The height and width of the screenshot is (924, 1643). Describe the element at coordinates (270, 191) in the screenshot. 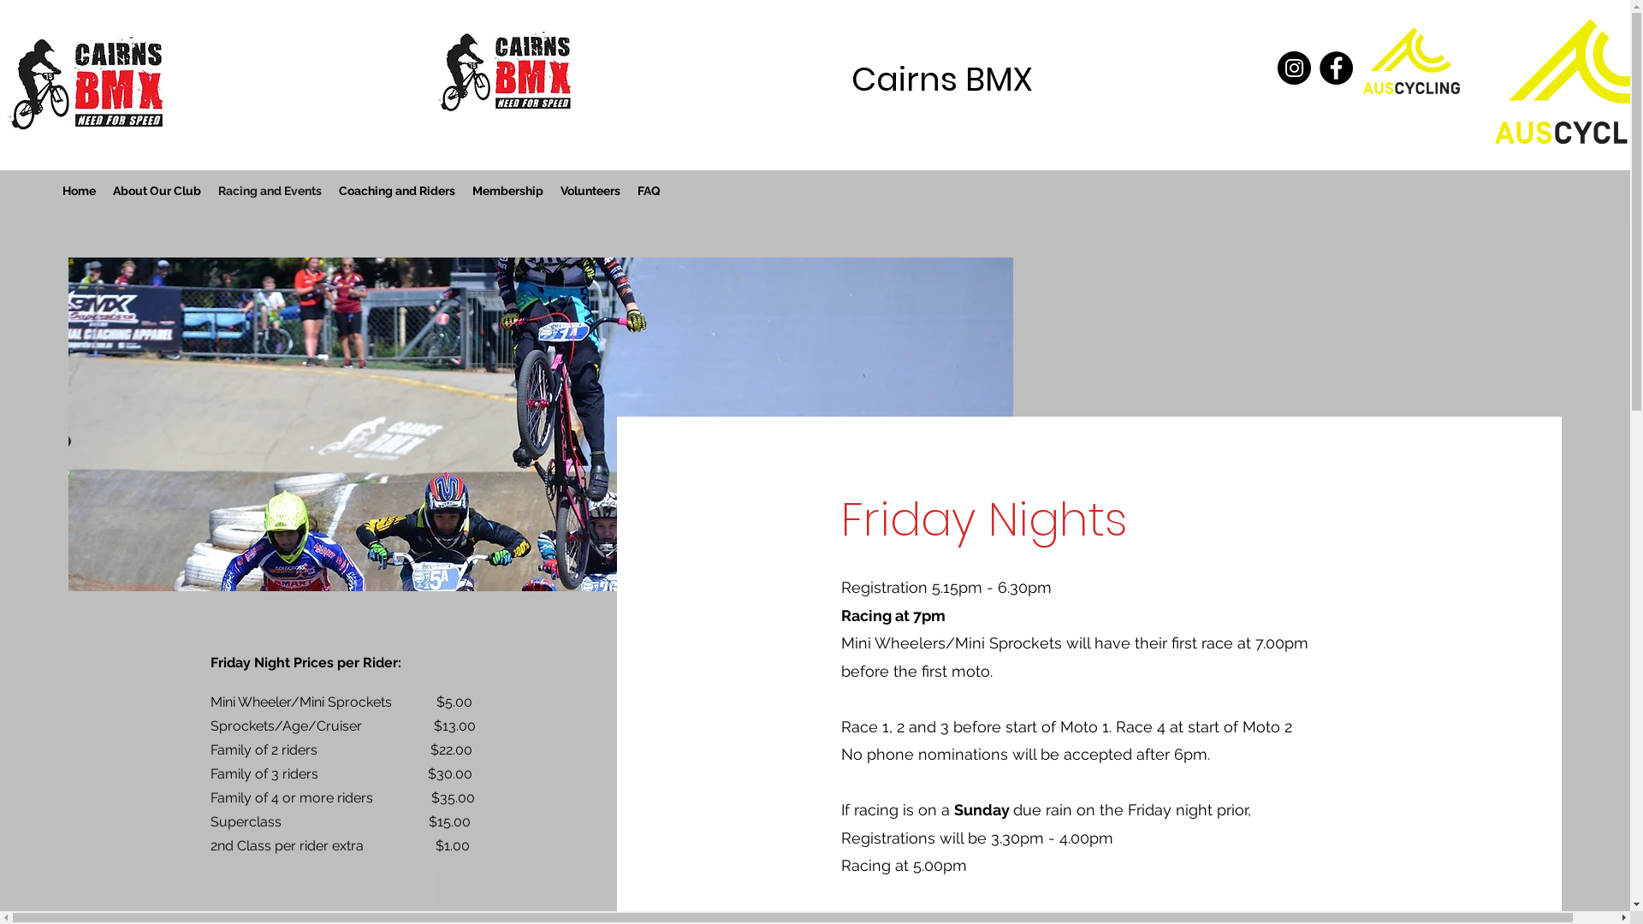

I see `Racing and Events` at that location.